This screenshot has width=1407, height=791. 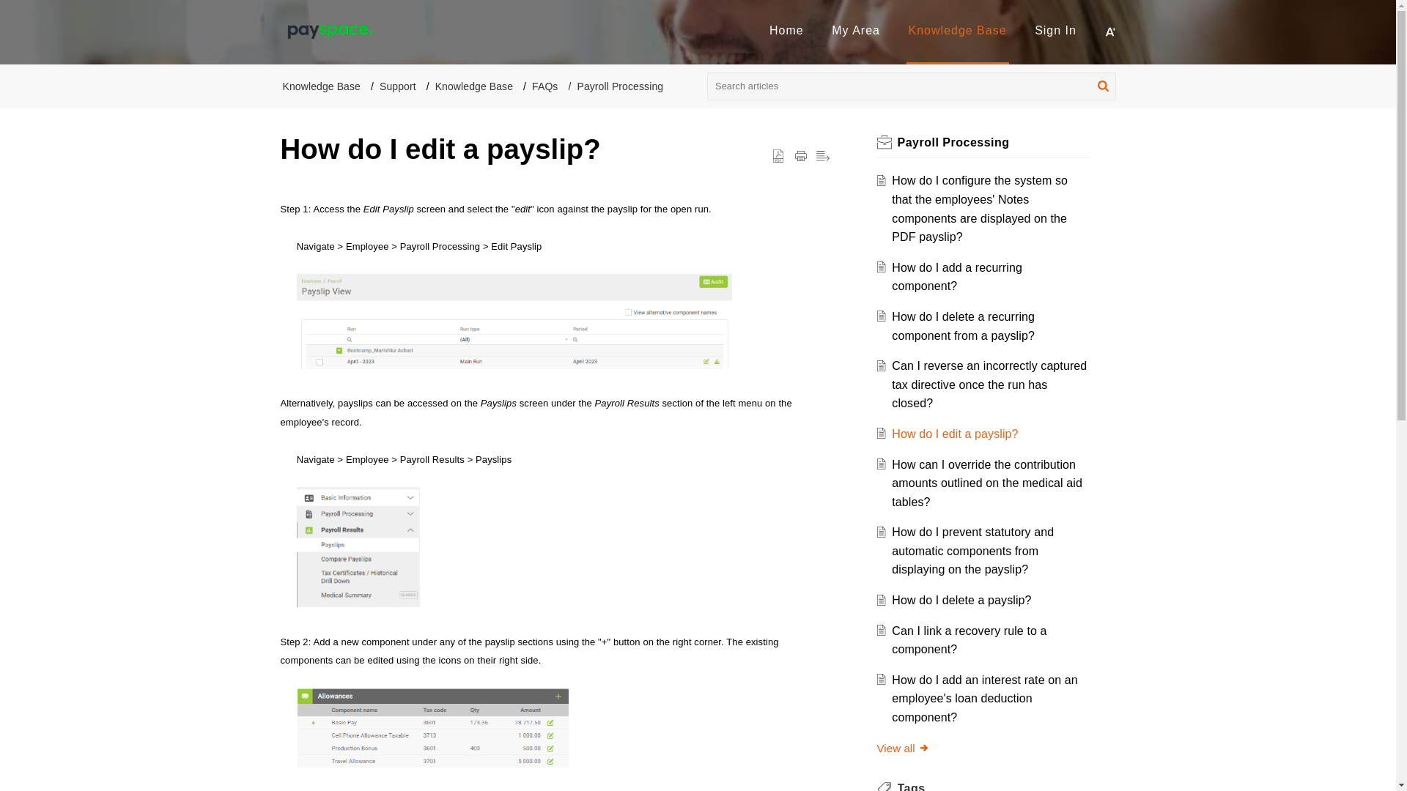 What do you see at coordinates (544, 86) in the screenshot?
I see `FAQs` at bounding box center [544, 86].